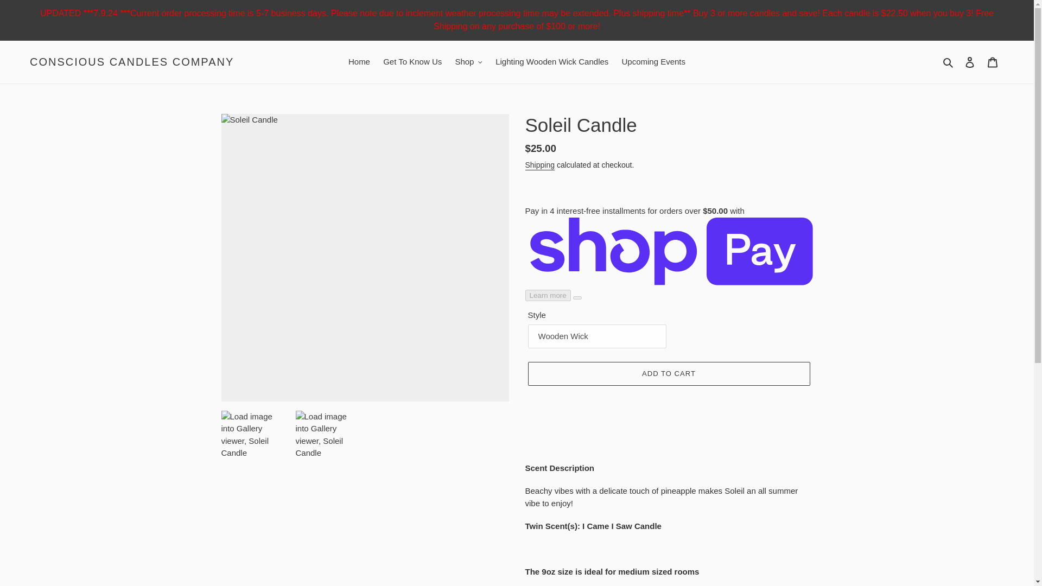 The width and height of the screenshot is (1042, 586). What do you see at coordinates (359, 62) in the screenshot?
I see `Home` at bounding box center [359, 62].